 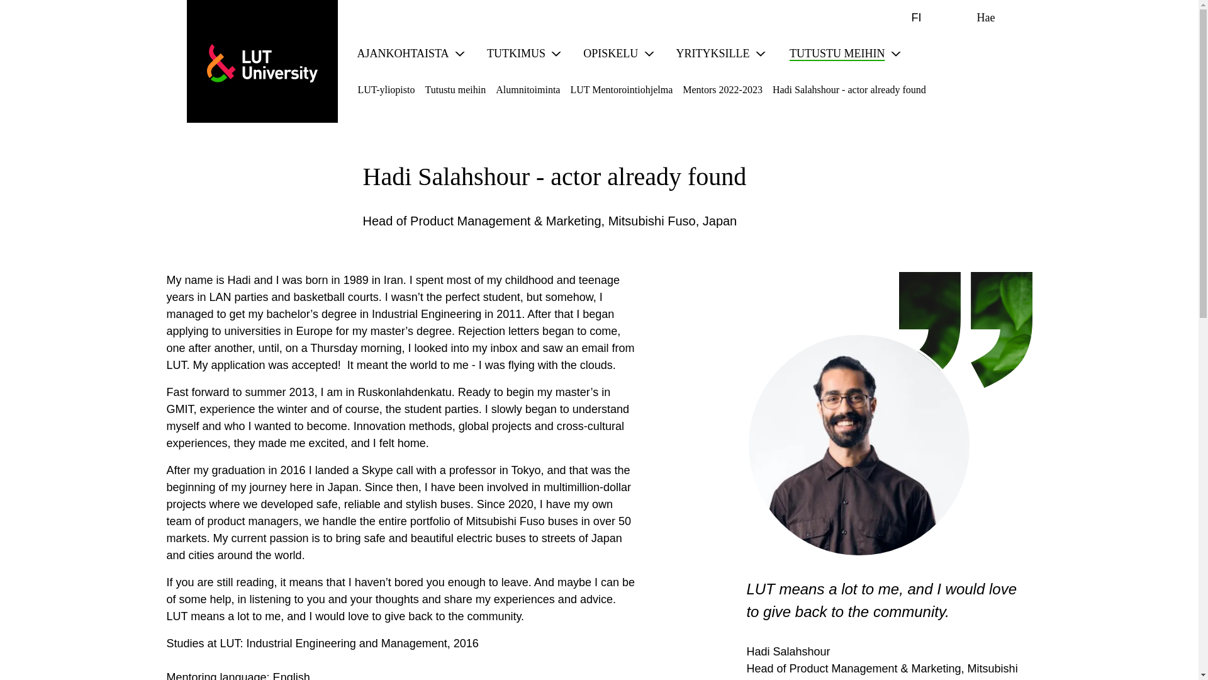 I want to click on Uutiset ja tapahtumat, so click(x=400, y=54).